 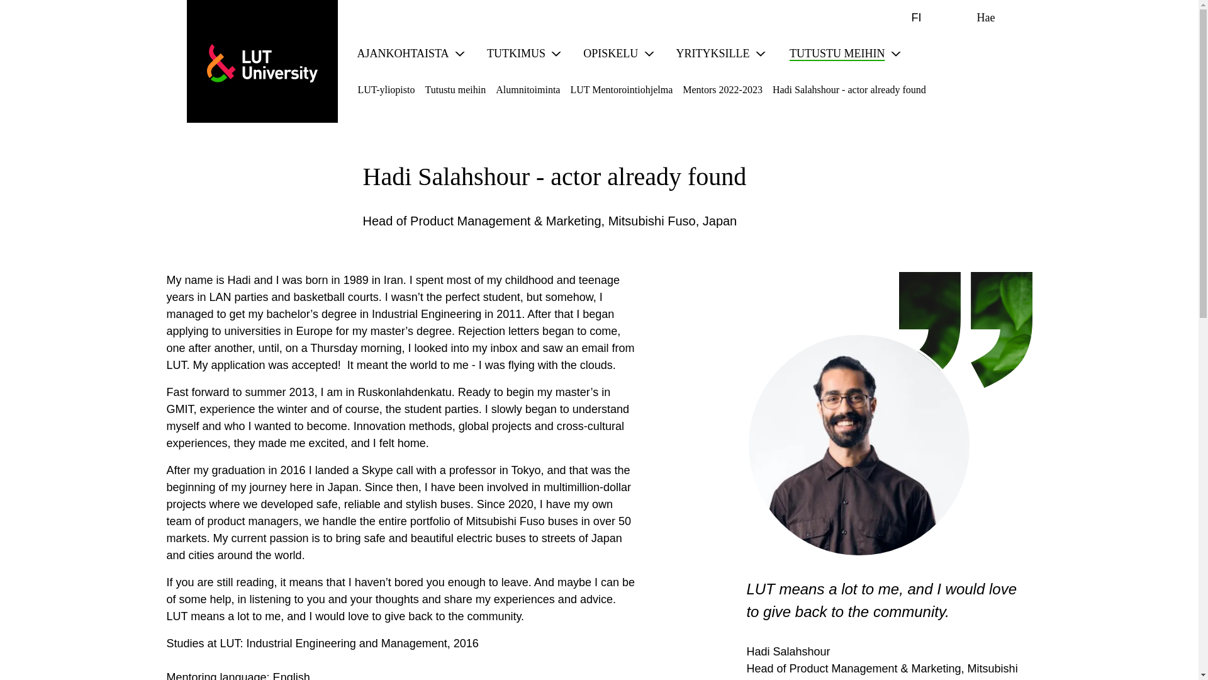 I want to click on Uutiset ja tapahtumat, so click(x=400, y=54).